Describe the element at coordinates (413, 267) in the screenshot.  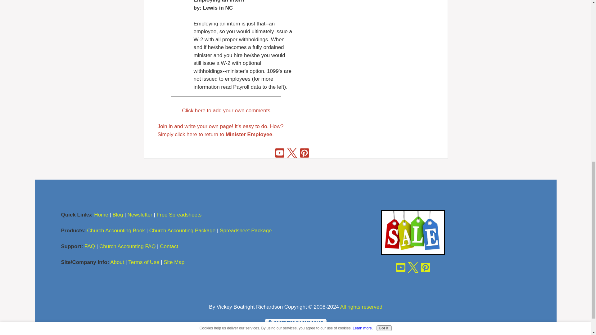
I see `Follow us on X` at that location.